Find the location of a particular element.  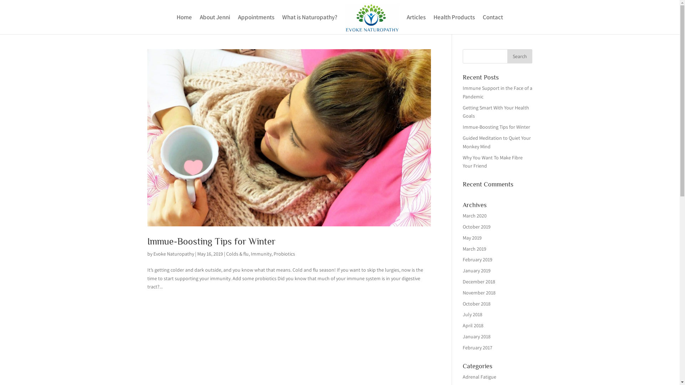

October 2018 is located at coordinates (477, 304).